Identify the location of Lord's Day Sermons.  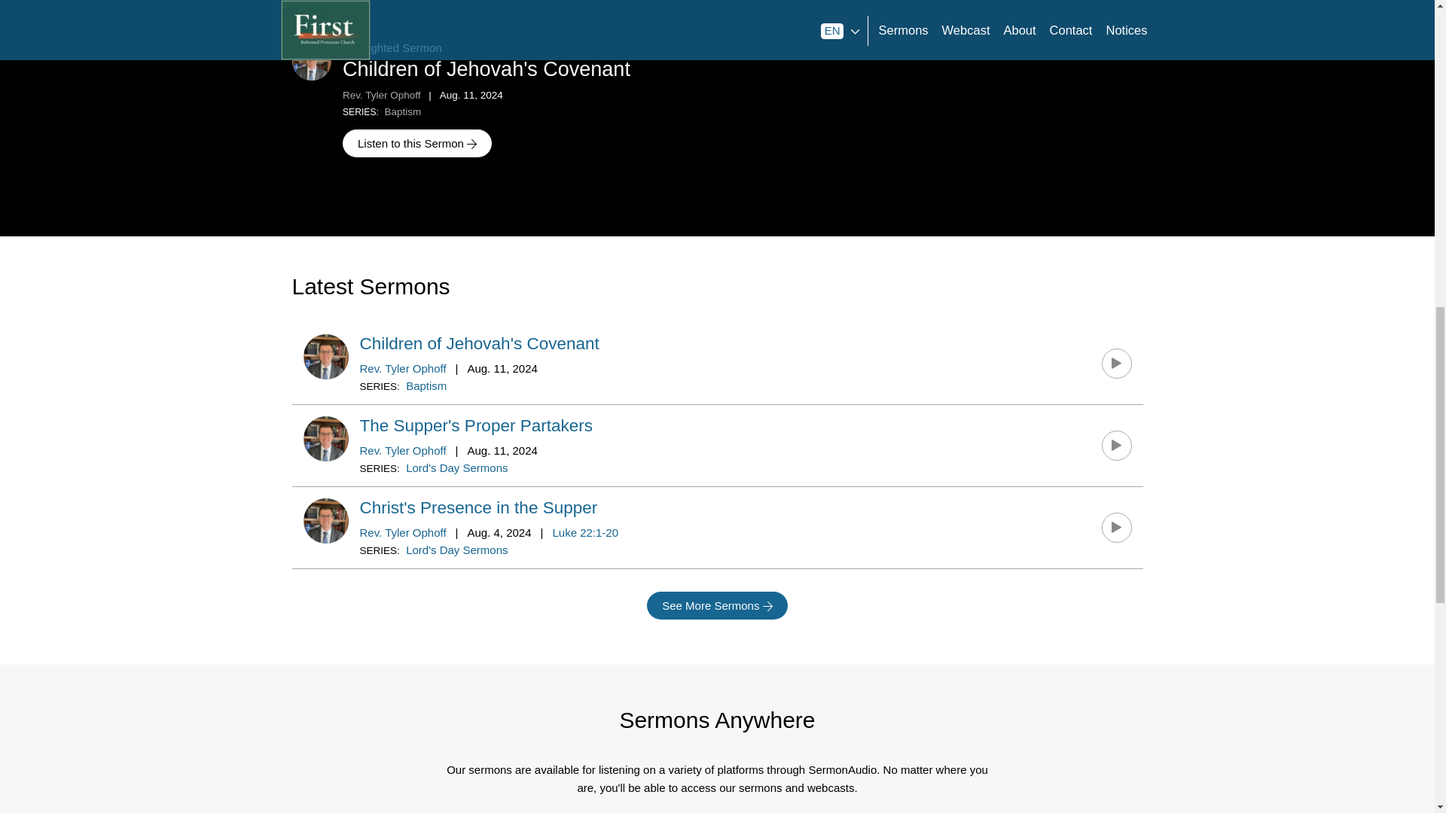
(456, 550).